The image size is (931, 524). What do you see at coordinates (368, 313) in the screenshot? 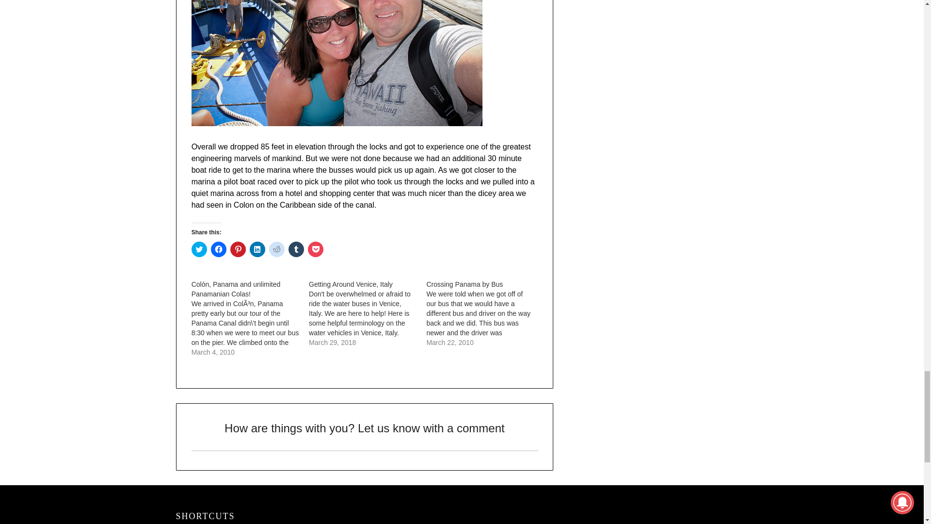
I see `Getting Around Venice, Italy` at bounding box center [368, 313].